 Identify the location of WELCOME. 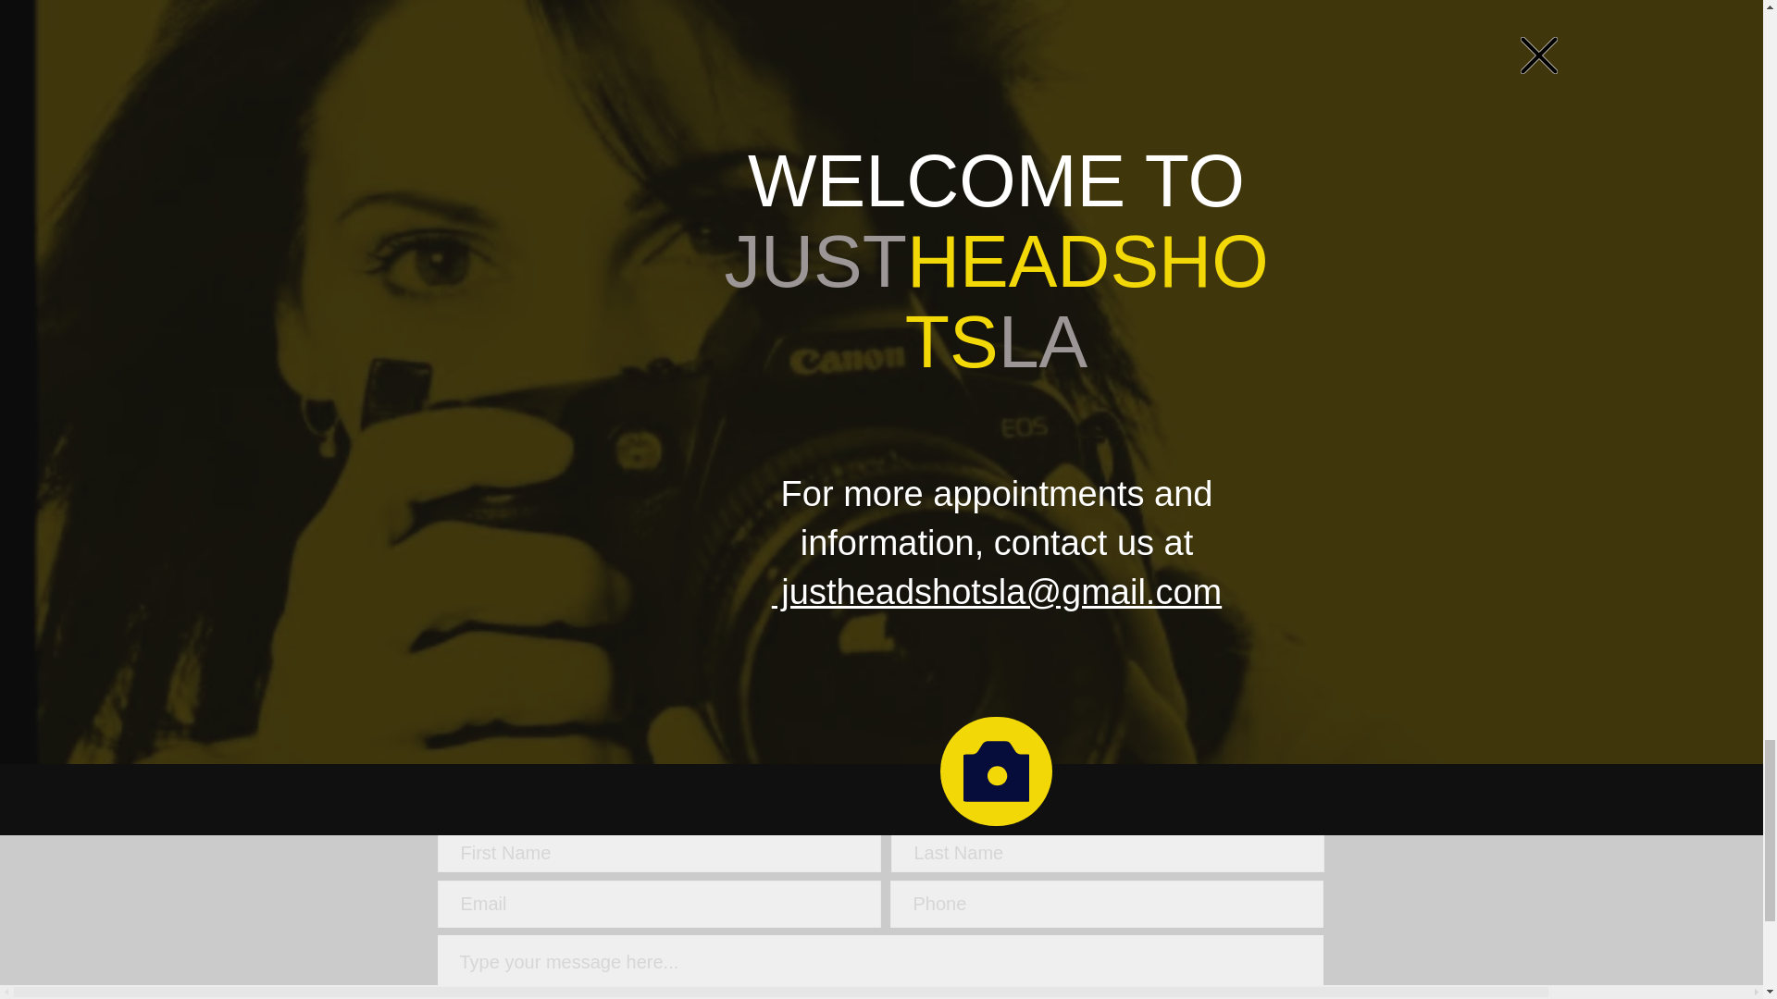
(480, 671).